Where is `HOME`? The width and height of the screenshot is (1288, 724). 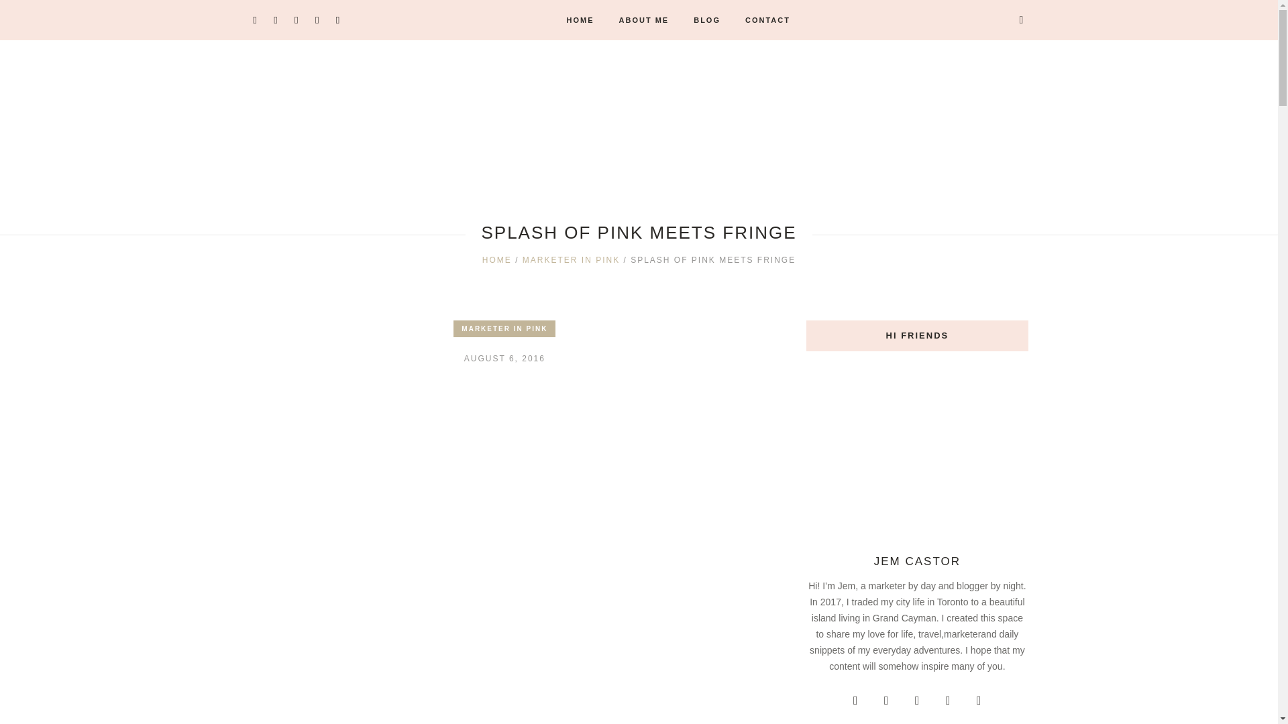 HOME is located at coordinates (581, 20).